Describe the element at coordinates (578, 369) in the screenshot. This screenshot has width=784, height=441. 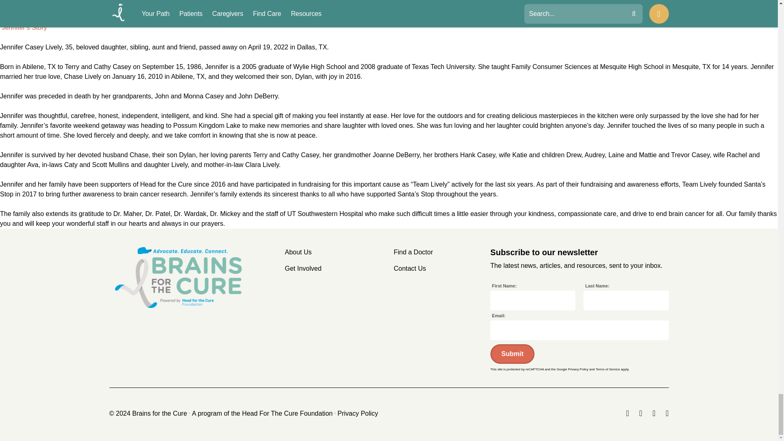
I see `Privacy Policy` at that location.